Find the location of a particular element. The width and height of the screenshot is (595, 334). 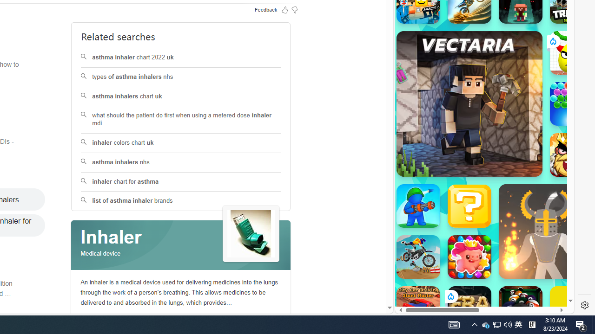

Match Arena is located at coordinates (469, 257).